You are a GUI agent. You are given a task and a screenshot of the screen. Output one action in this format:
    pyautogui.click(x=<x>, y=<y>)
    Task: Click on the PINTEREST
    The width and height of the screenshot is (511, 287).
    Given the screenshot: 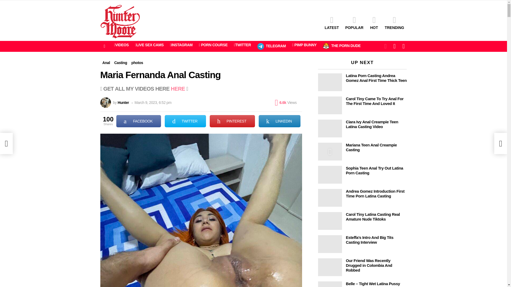 What is the action you would take?
    pyautogui.click(x=232, y=121)
    